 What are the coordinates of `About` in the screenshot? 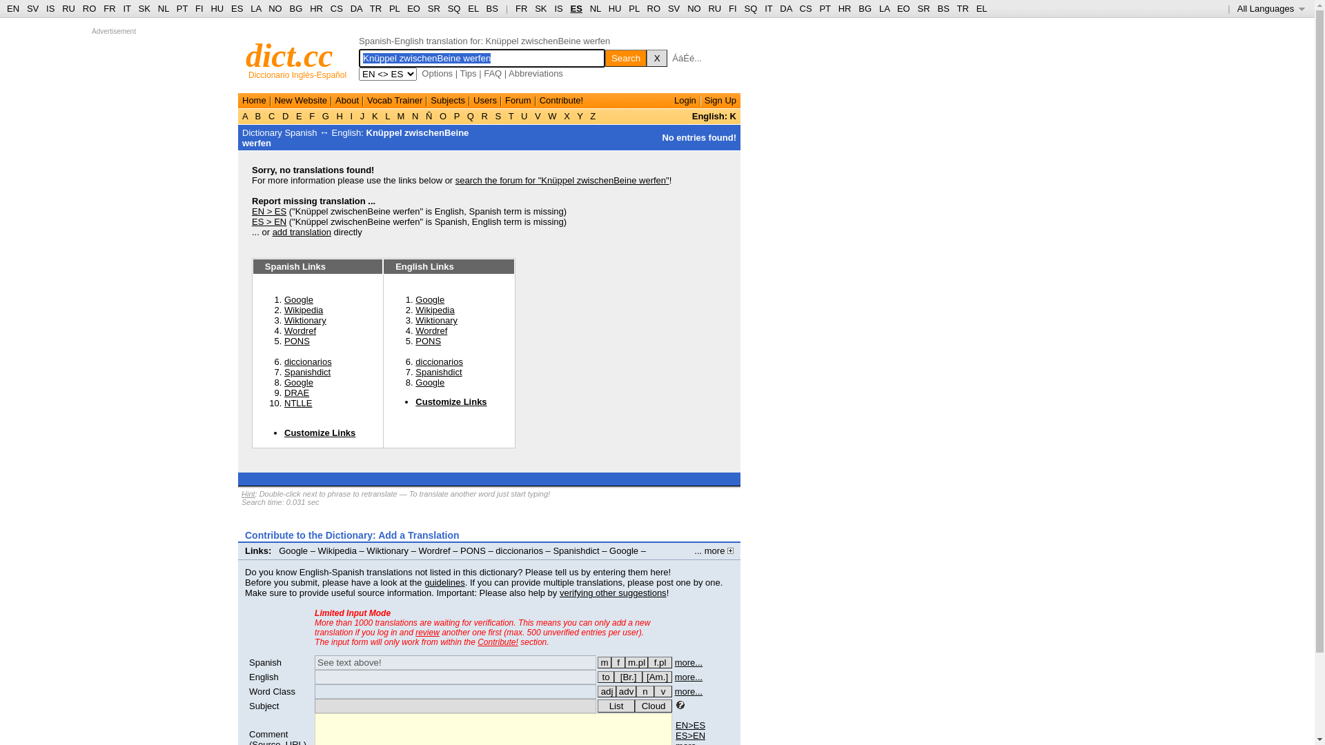 It's located at (347, 101).